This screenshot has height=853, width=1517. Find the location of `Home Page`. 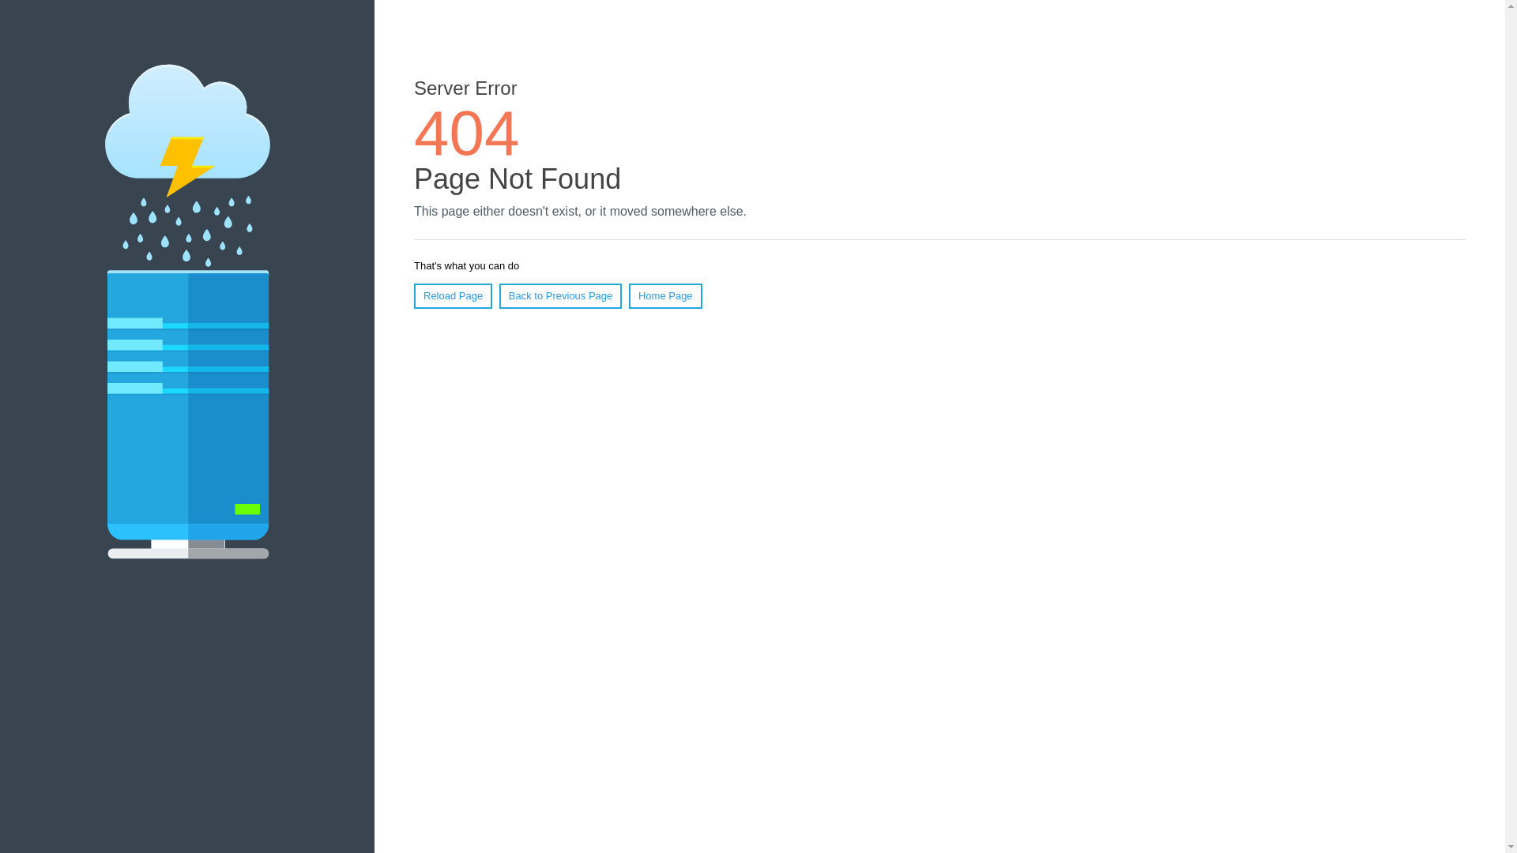

Home Page is located at coordinates (665, 296).